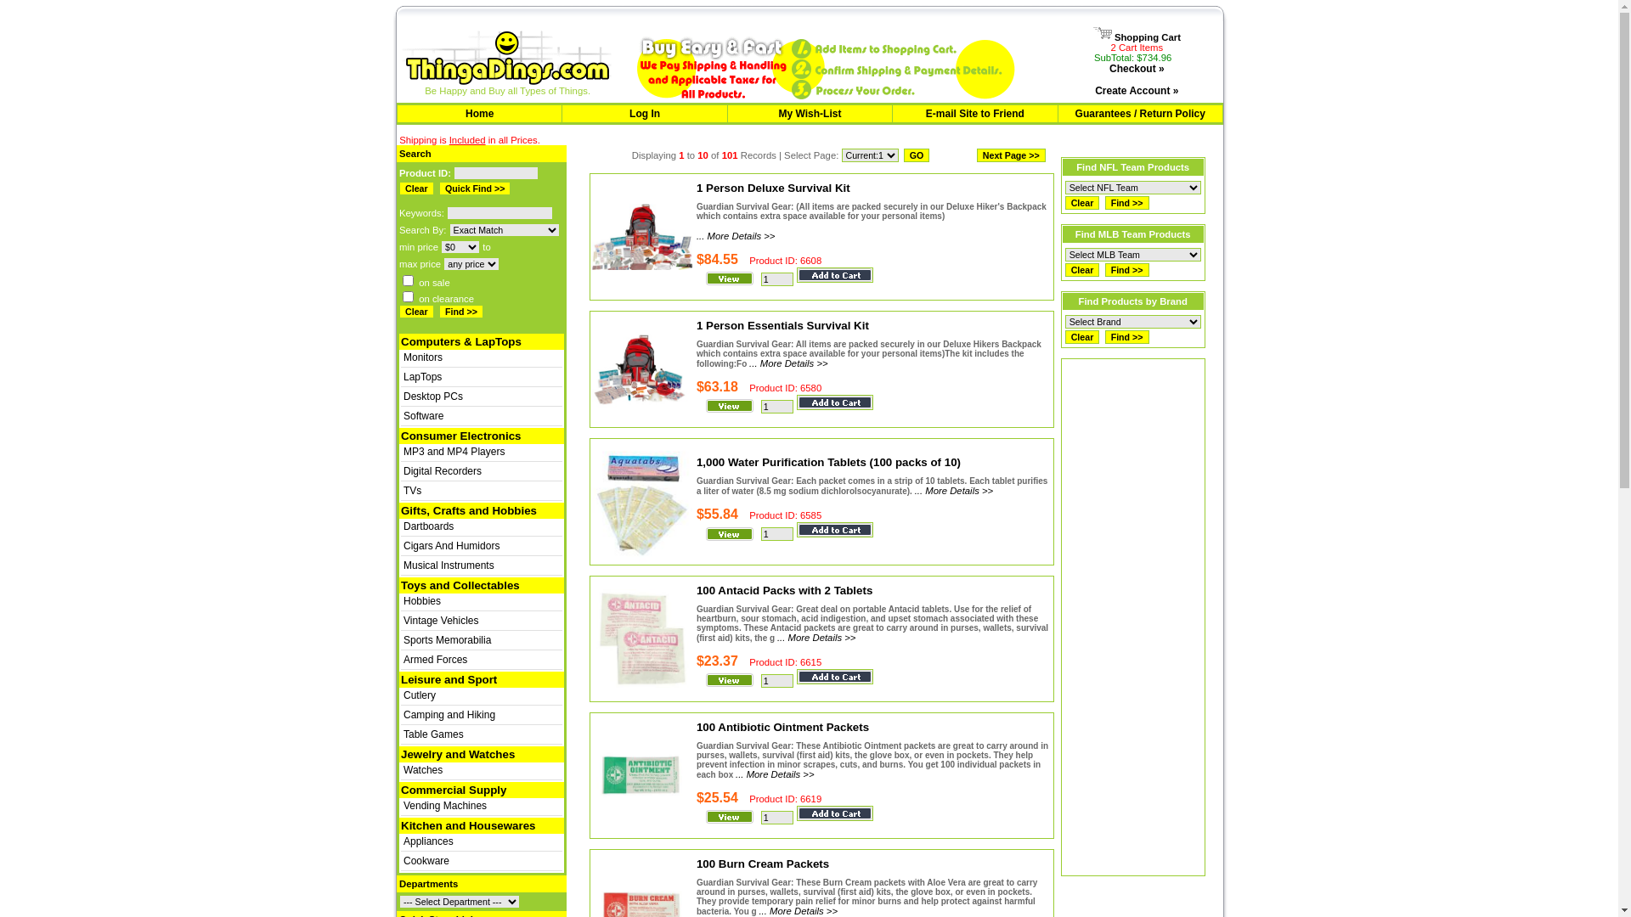 This screenshot has width=1631, height=917. What do you see at coordinates (445, 806) in the screenshot?
I see `Vending Machines` at bounding box center [445, 806].